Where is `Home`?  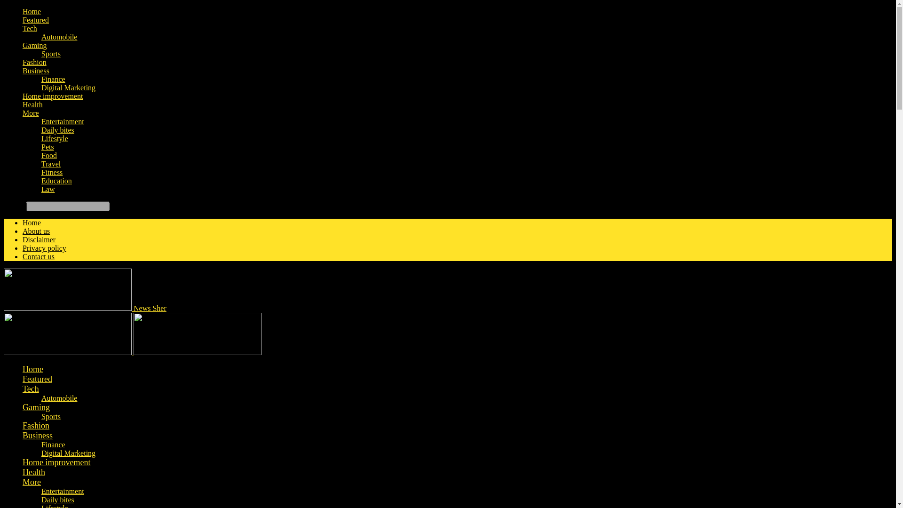
Home is located at coordinates (32, 222).